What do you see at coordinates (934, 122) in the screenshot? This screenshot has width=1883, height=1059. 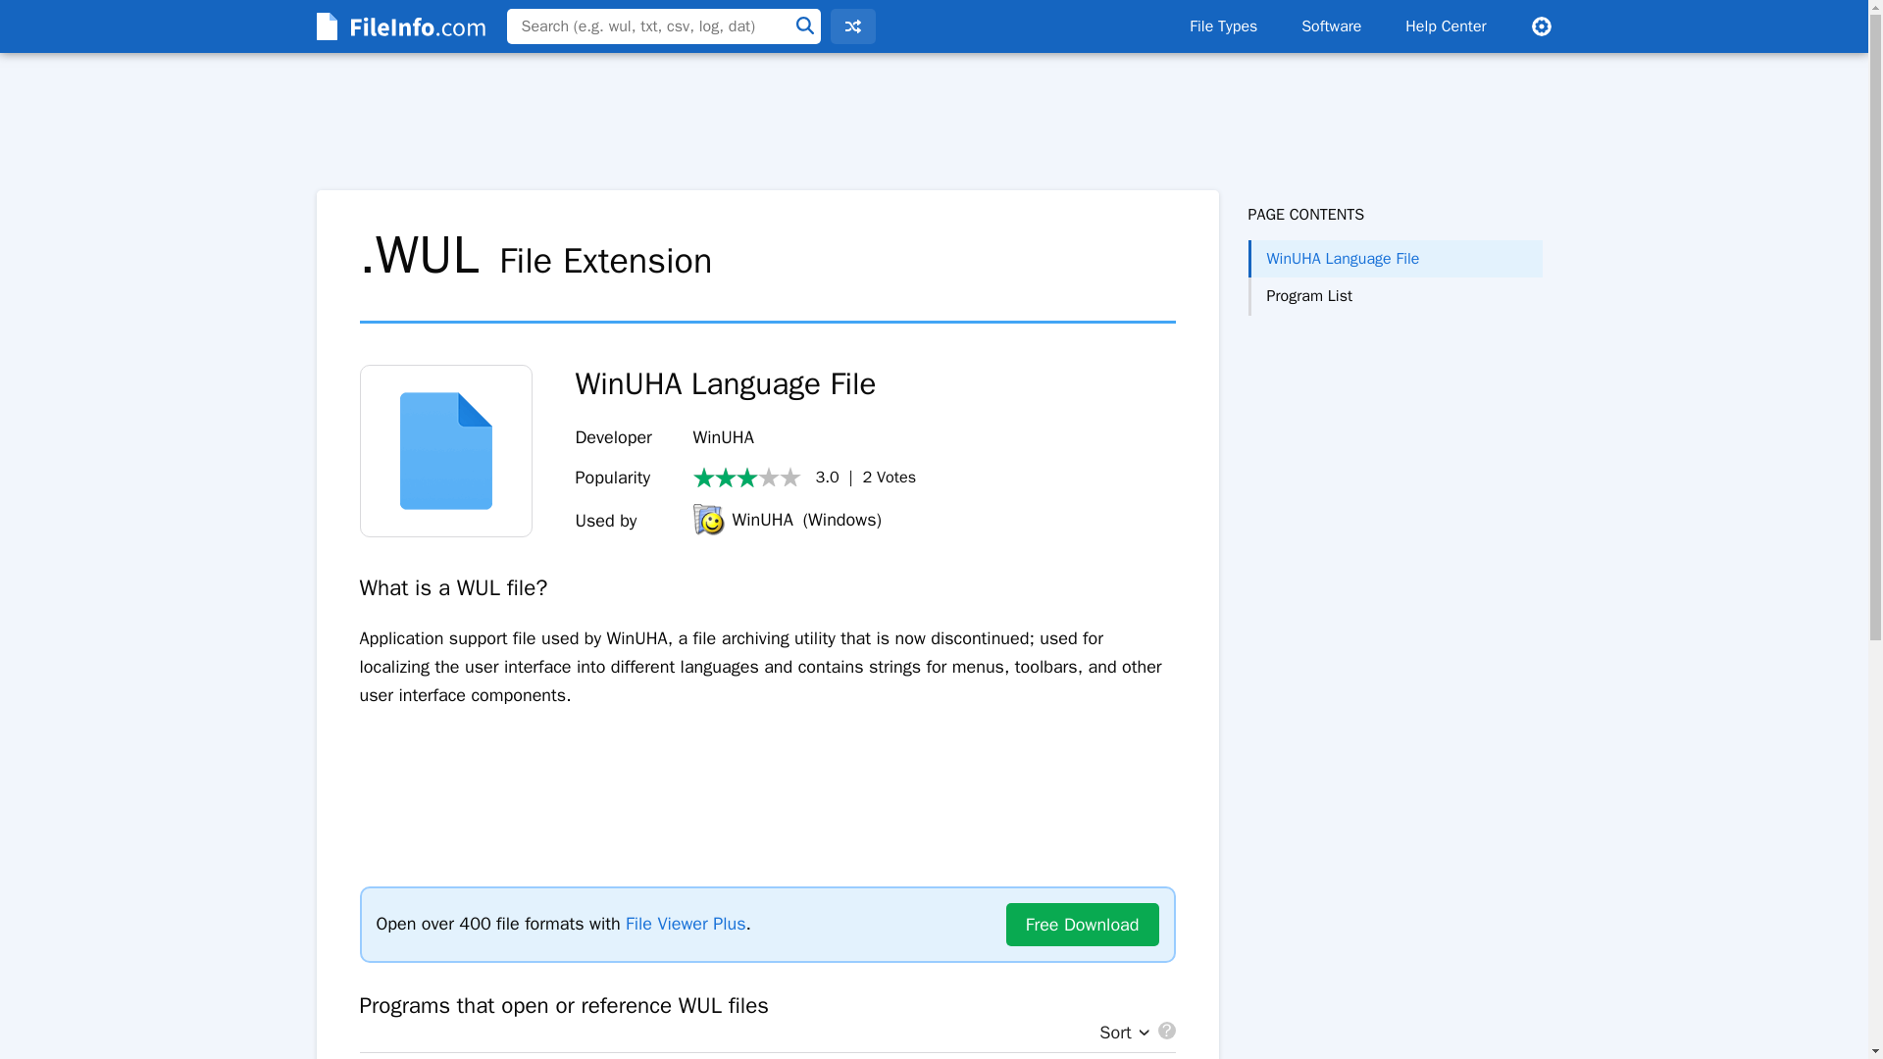 I see `3rd party ad content` at bounding box center [934, 122].